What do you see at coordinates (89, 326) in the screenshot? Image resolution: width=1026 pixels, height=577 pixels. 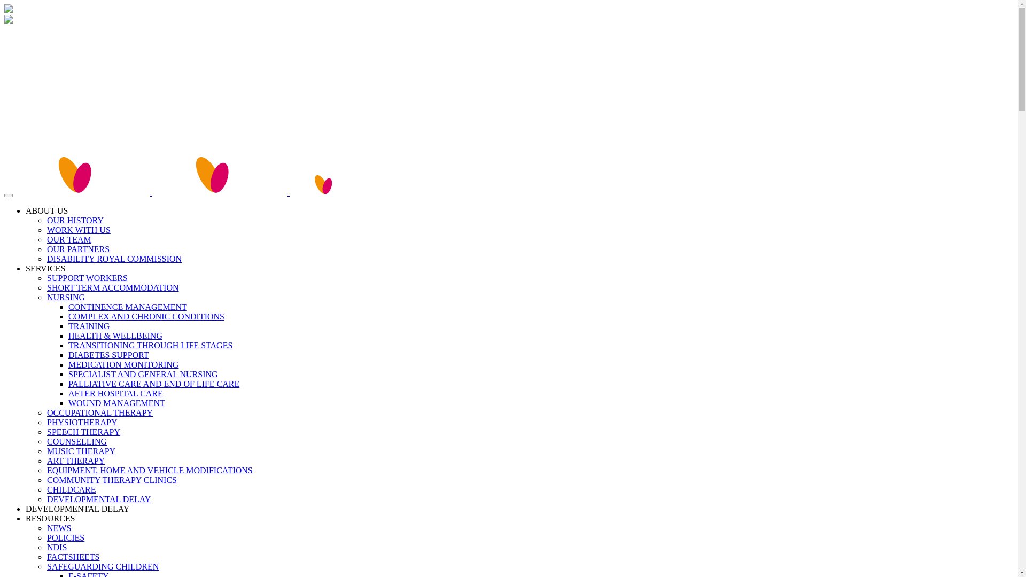 I see `TRAINING` at bounding box center [89, 326].